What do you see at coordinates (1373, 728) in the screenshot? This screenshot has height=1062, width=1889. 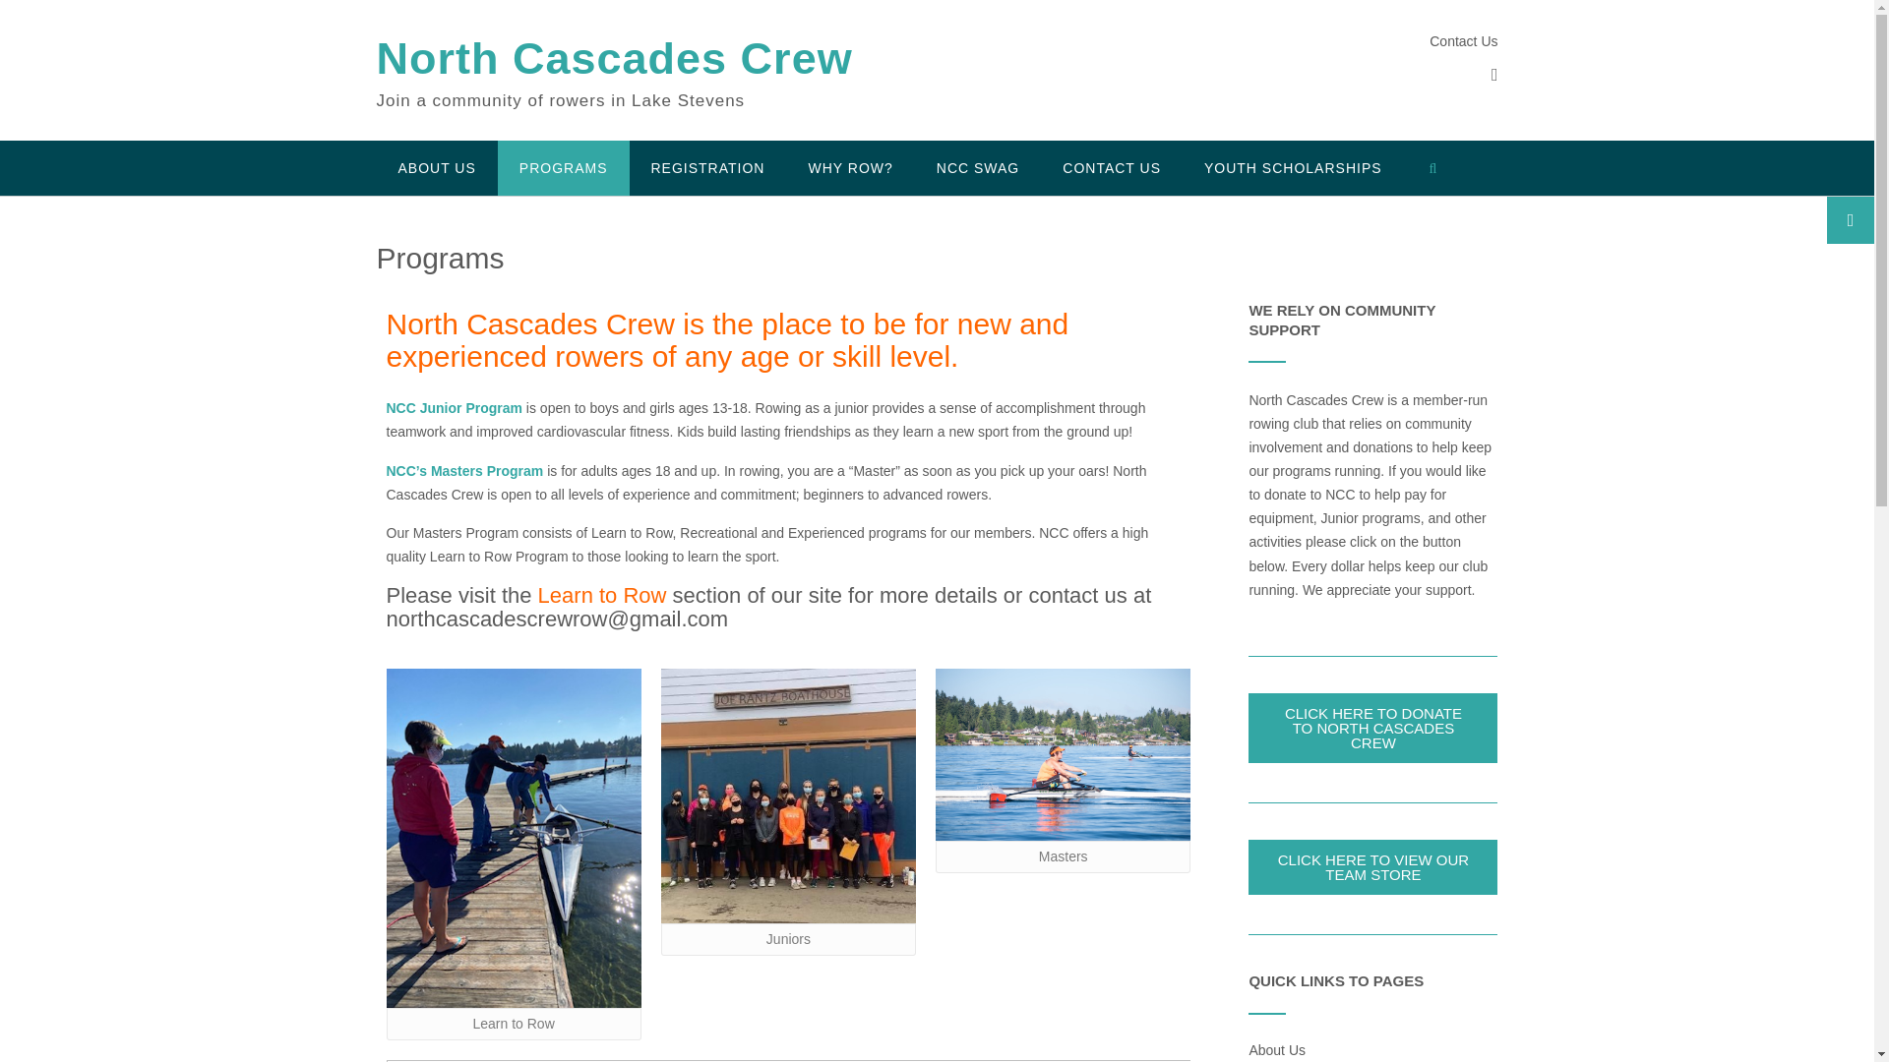 I see `CLICK HERE TO DONATE TO NORTH CASCADES CREW` at bounding box center [1373, 728].